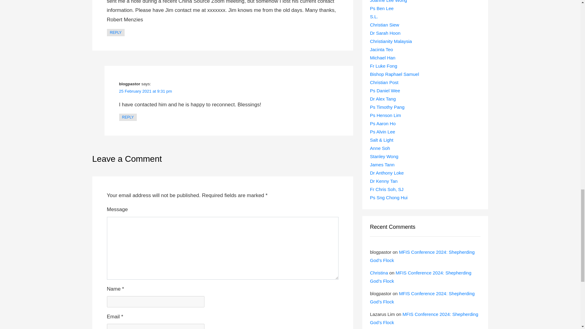 This screenshot has height=329, width=585. What do you see at coordinates (115, 32) in the screenshot?
I see `REPLY` at bounding box center [115, 32].